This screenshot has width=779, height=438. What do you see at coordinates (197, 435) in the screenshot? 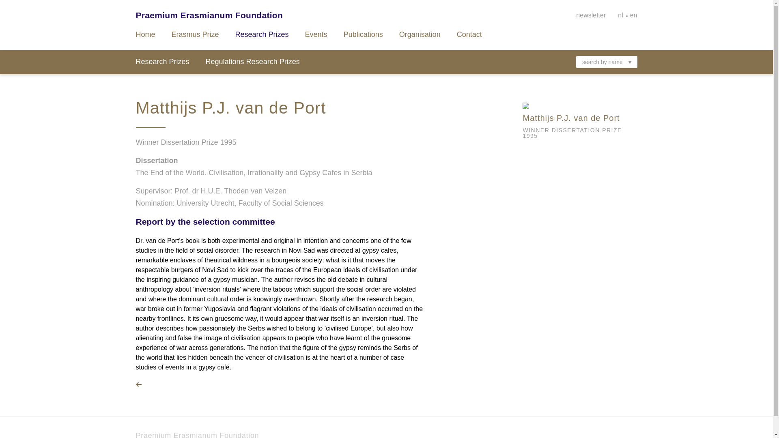
I see `Praemium Erasmianum Foundation` at bounding box center [197, 435].